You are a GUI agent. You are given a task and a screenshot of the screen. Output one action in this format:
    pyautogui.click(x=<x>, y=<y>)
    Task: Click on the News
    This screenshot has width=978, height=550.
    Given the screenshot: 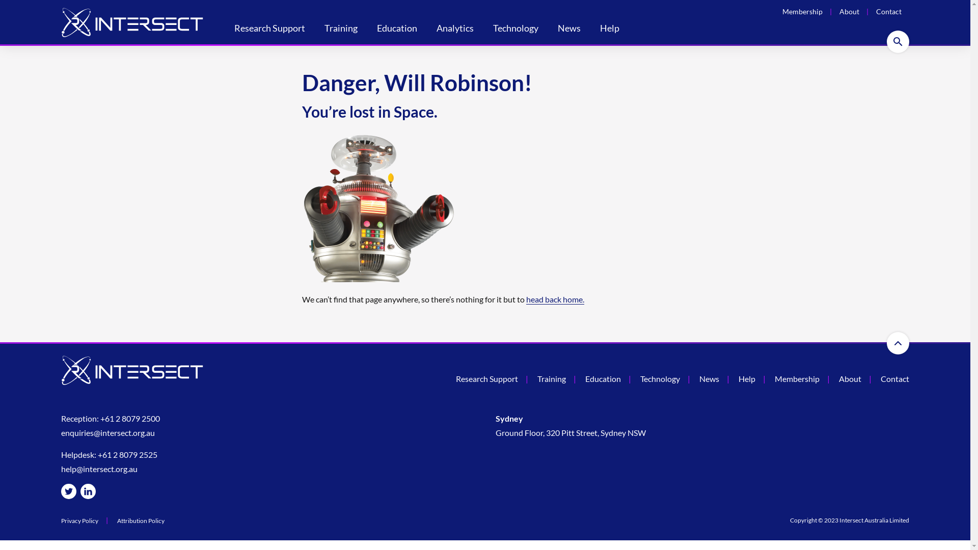 What is the action you would take?
    pyautogui.click(x=709, y=379)
    